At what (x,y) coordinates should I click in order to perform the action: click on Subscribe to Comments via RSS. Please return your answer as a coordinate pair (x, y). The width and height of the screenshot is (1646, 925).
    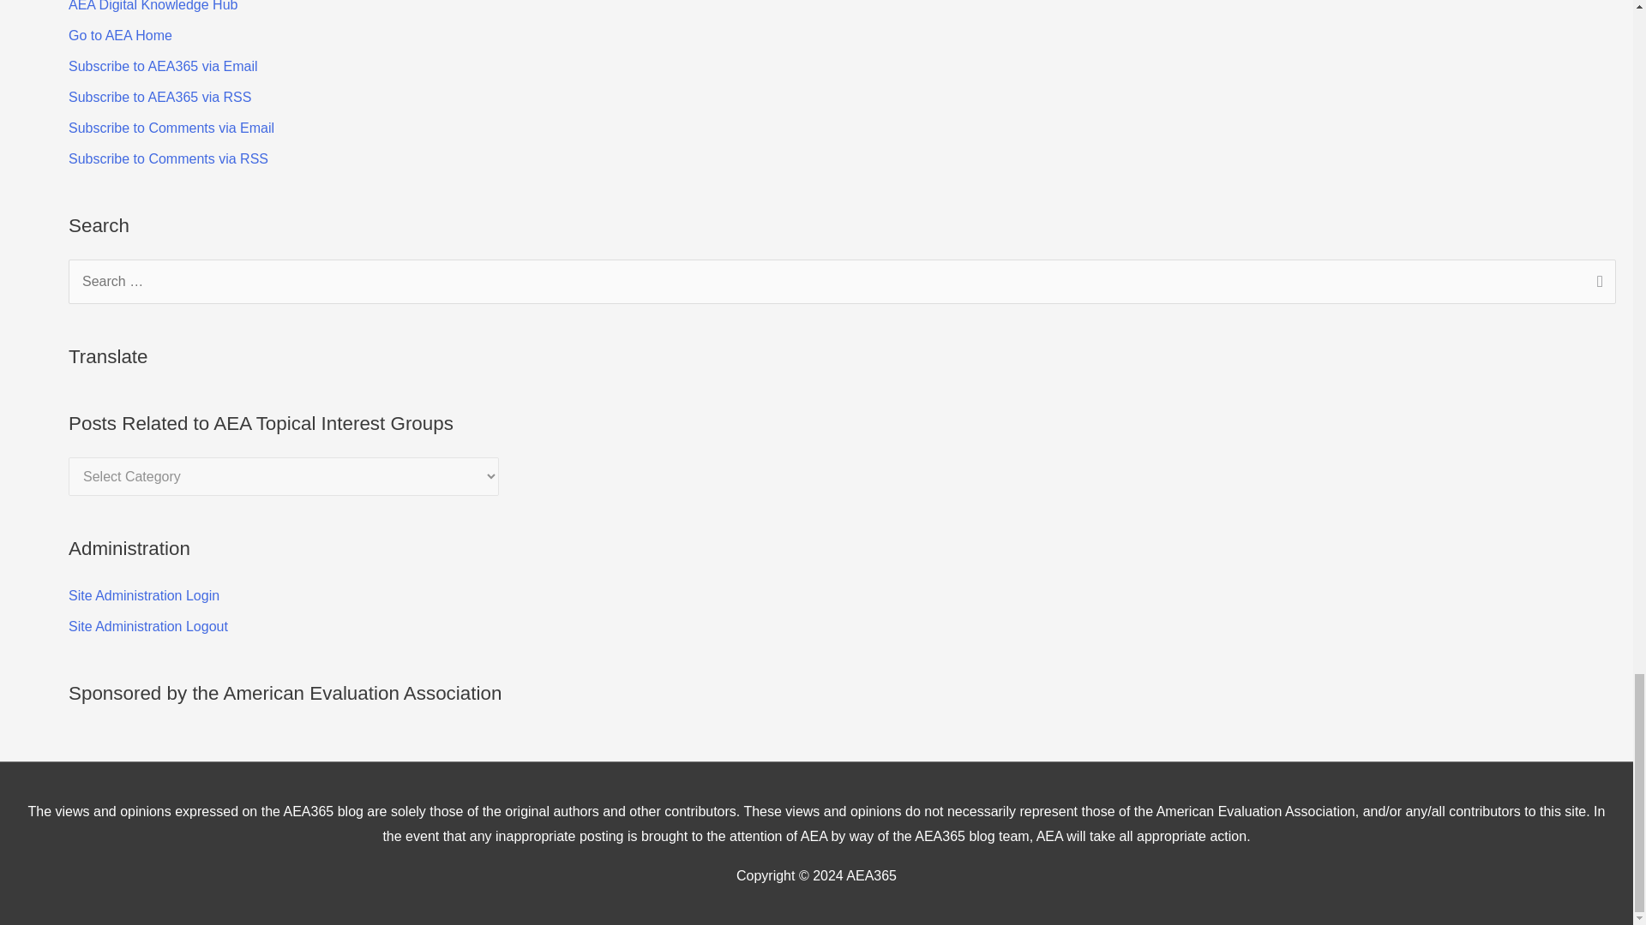
    Looking at the image, I should click on (168, 159).